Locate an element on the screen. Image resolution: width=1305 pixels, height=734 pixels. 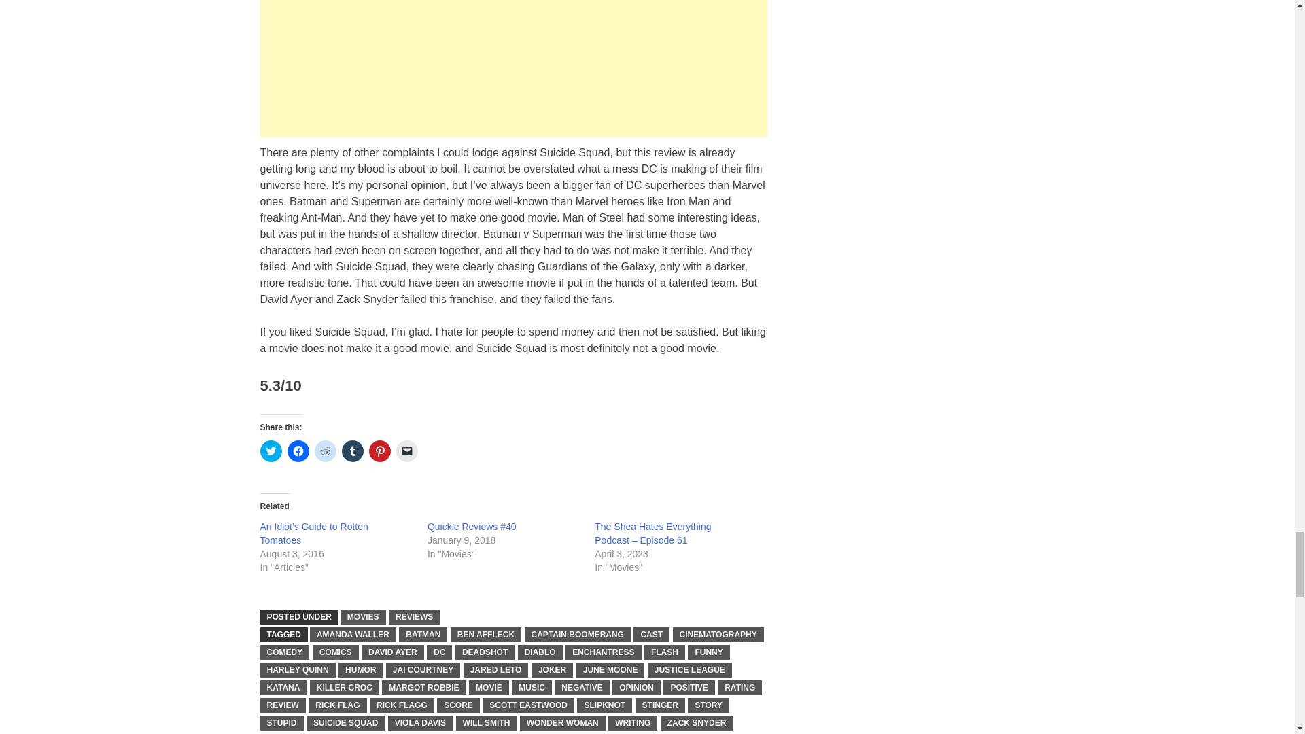
Click to share on Tumblr is located at coordinates (351, 451).